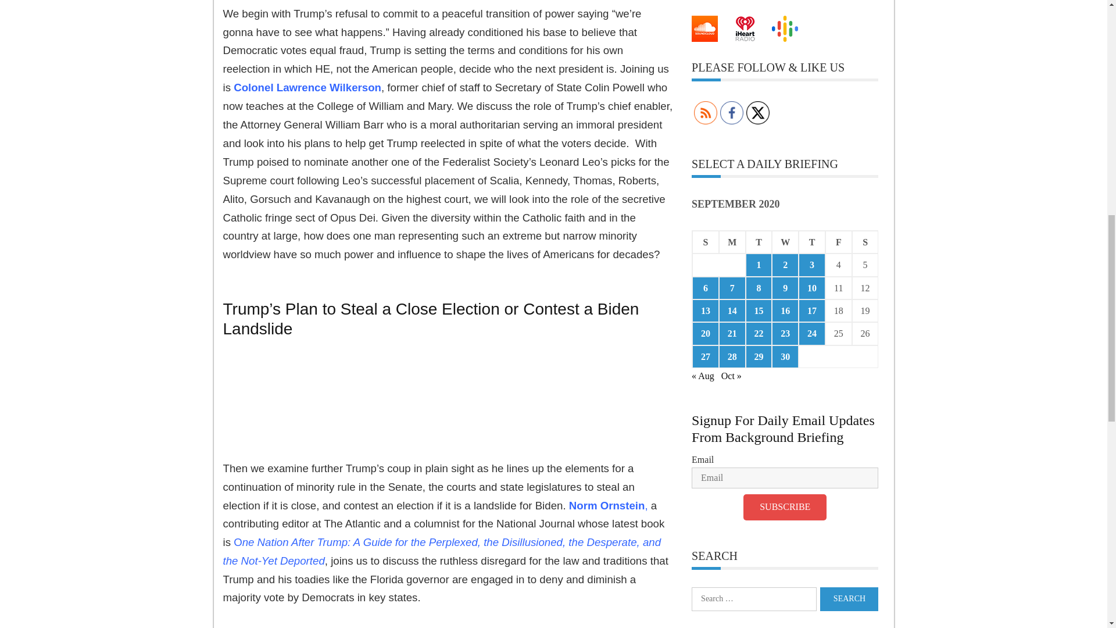  What do you see at coordinates (785, 242) in the screenshot?
I see `Wednesday` at bounding box center [785, 242].